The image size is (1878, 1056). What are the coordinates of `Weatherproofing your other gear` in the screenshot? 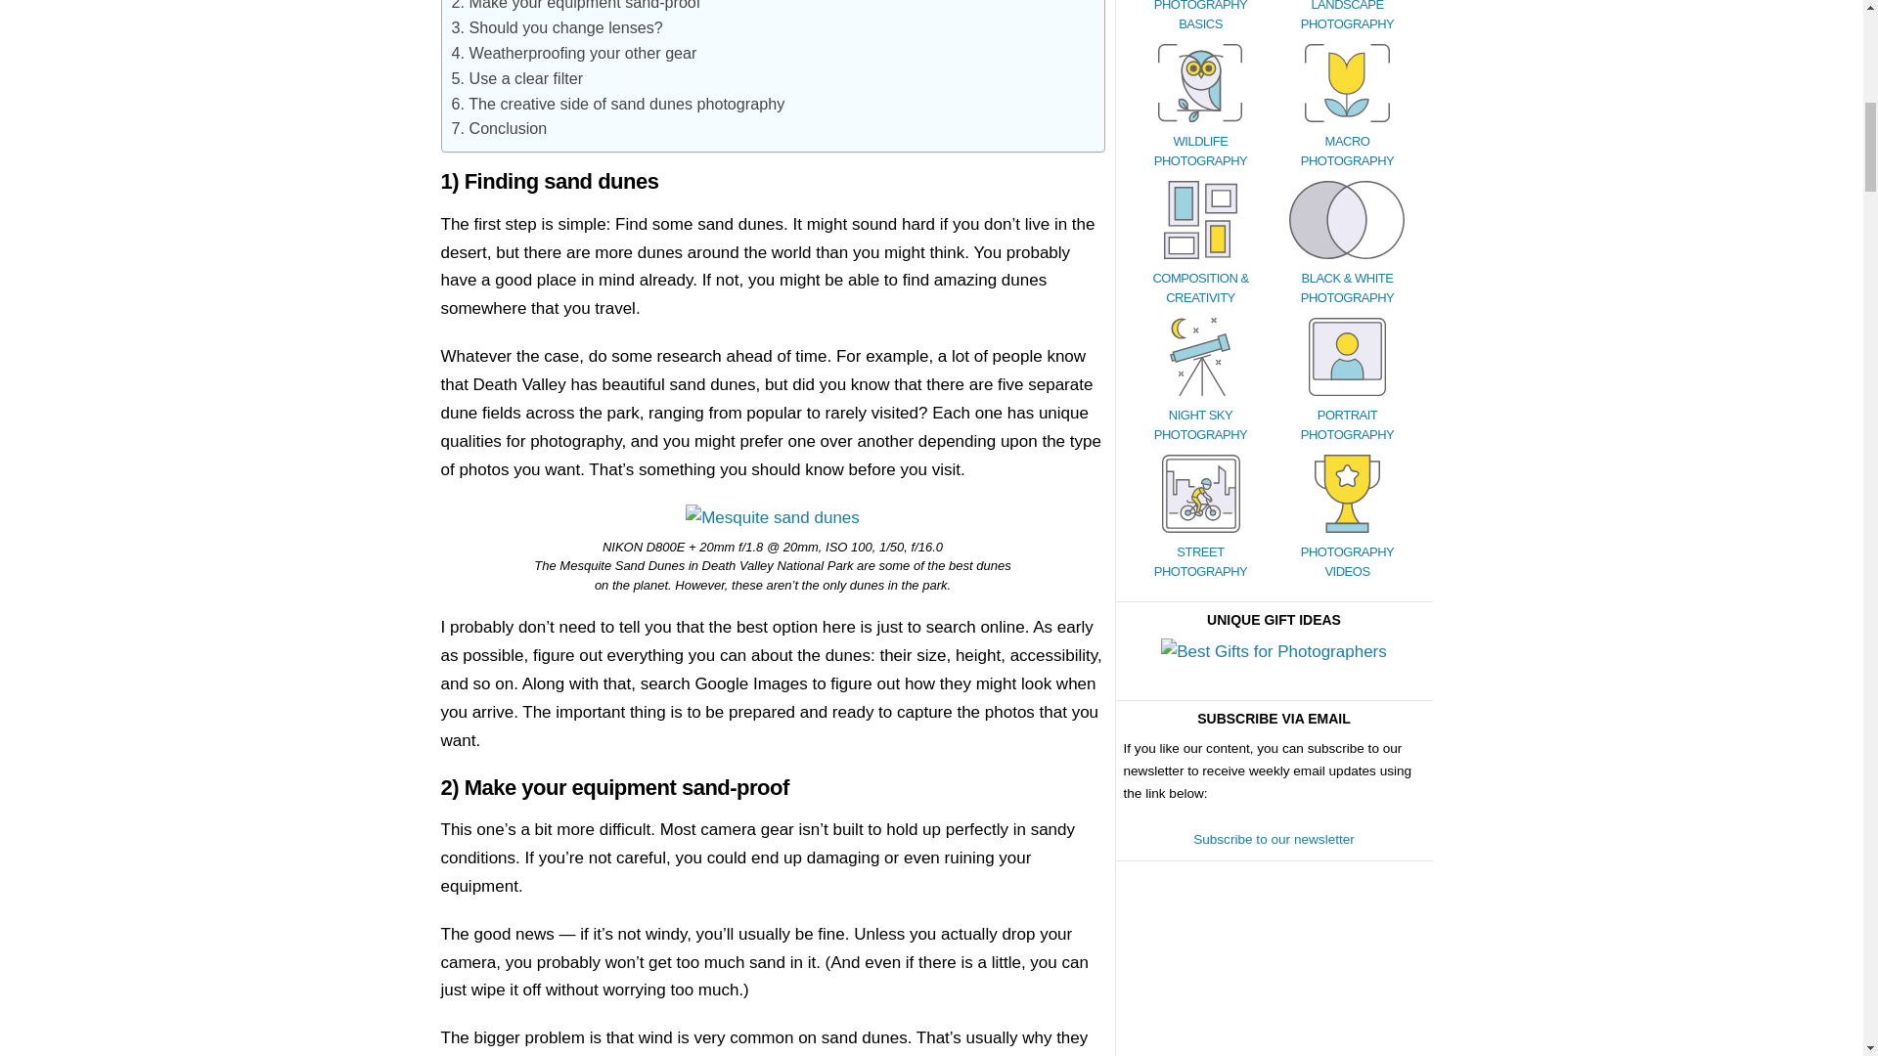 It's located at (574, 53).